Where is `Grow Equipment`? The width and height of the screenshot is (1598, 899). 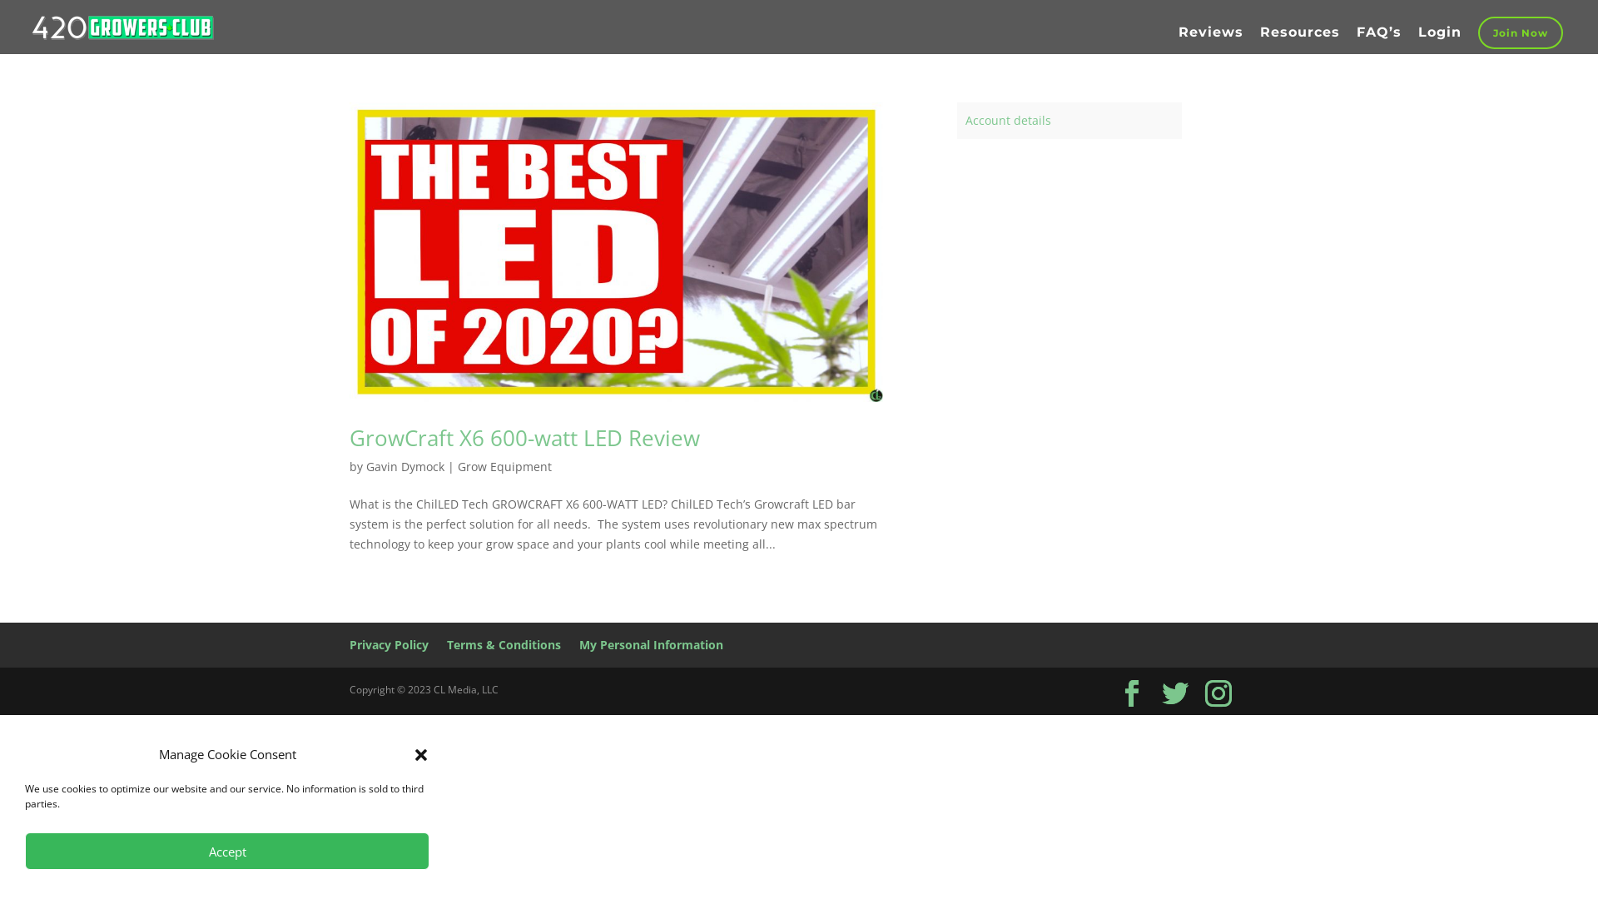 Grow Equipment is located at coordinates (504, 466).